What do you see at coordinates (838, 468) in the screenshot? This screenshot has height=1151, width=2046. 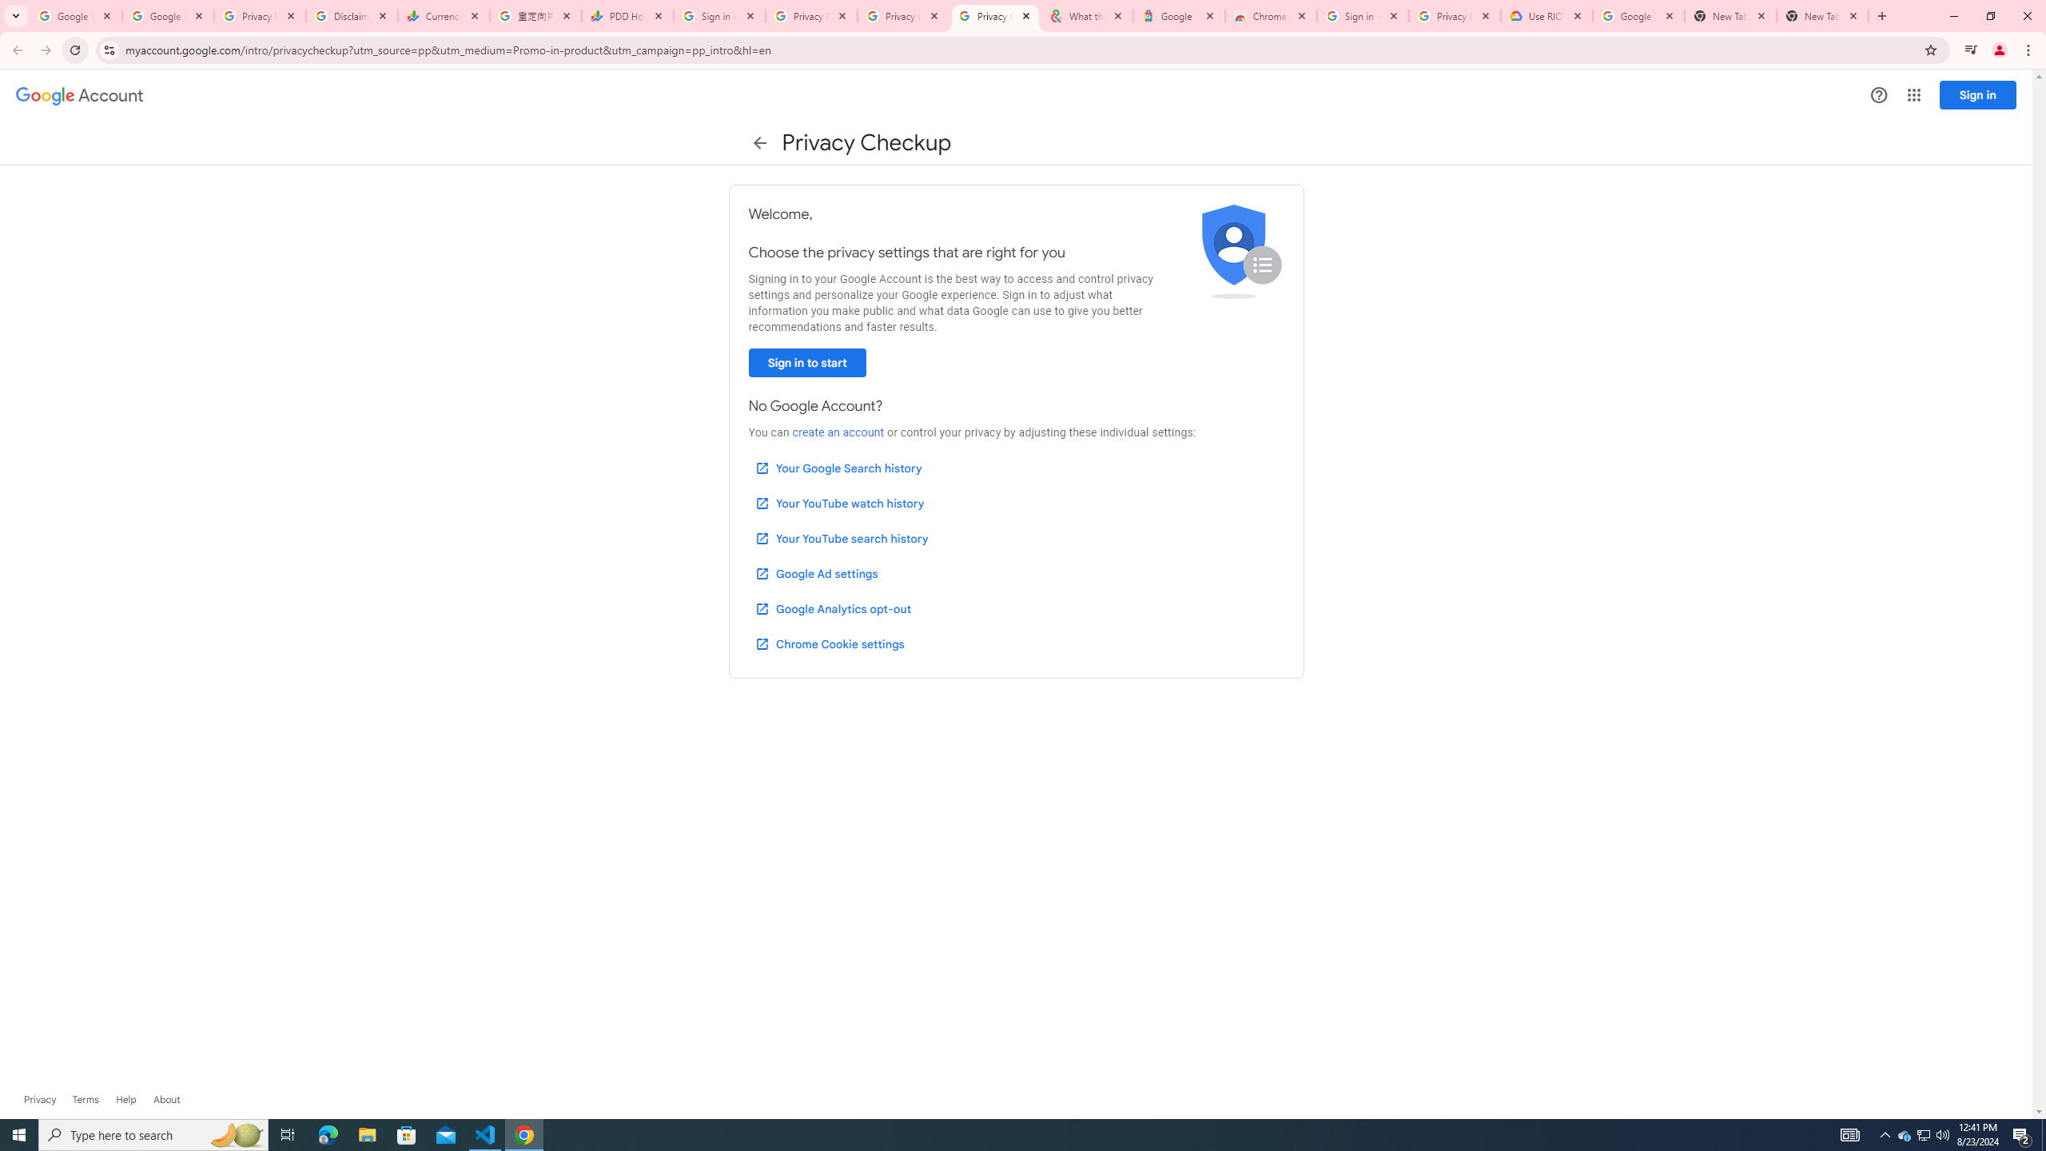 I see `Your Google Search history` at bounding box center [838, 468].